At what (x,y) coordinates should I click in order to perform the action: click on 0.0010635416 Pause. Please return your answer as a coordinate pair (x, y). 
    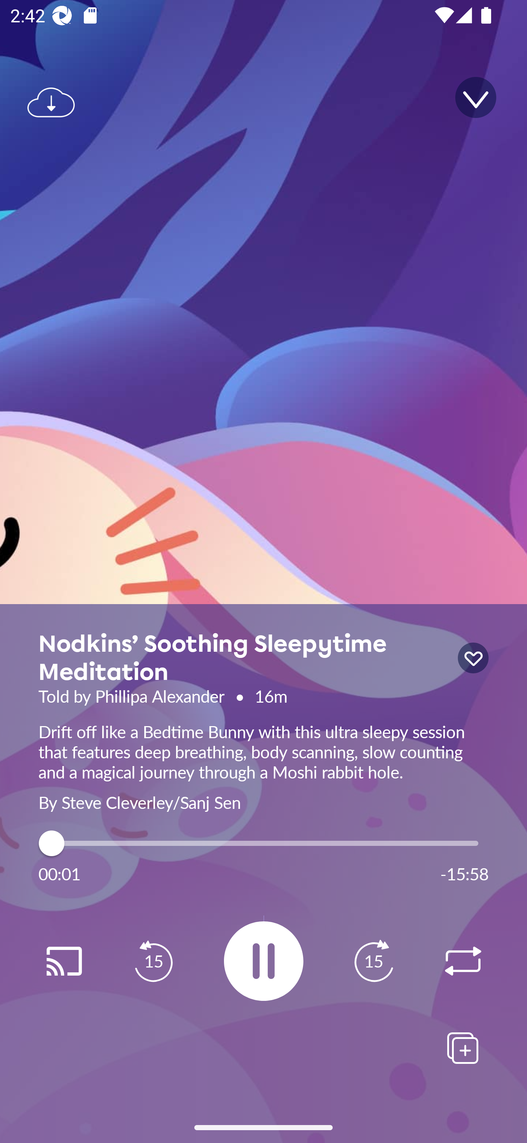
    Looking at the image, I should click on (263, 961).